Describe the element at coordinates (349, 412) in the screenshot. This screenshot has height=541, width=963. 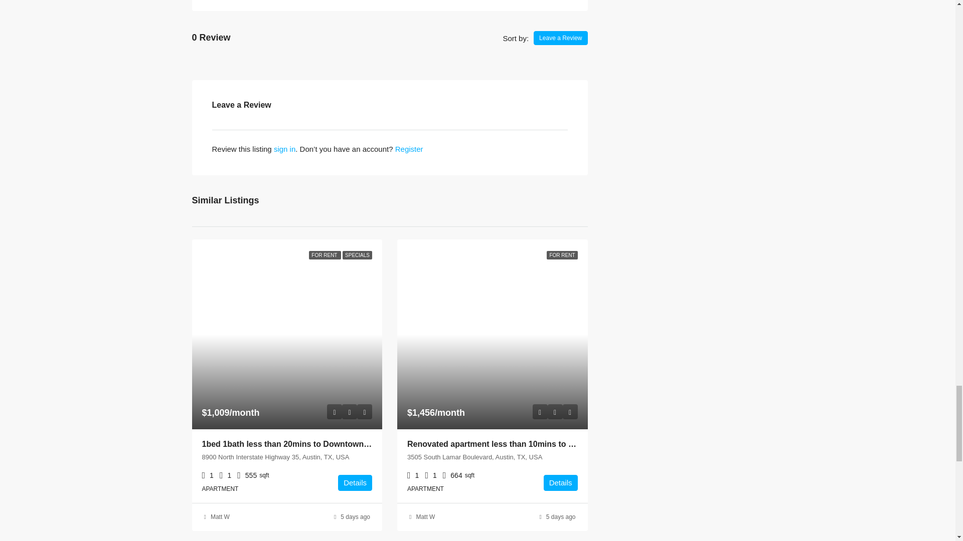
I see `Favourite` at that location.